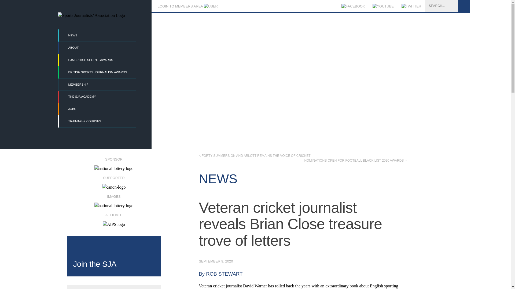  I want to click on BRITISH SPORTS JOURNALISM AWARDS, so click(97, 72).